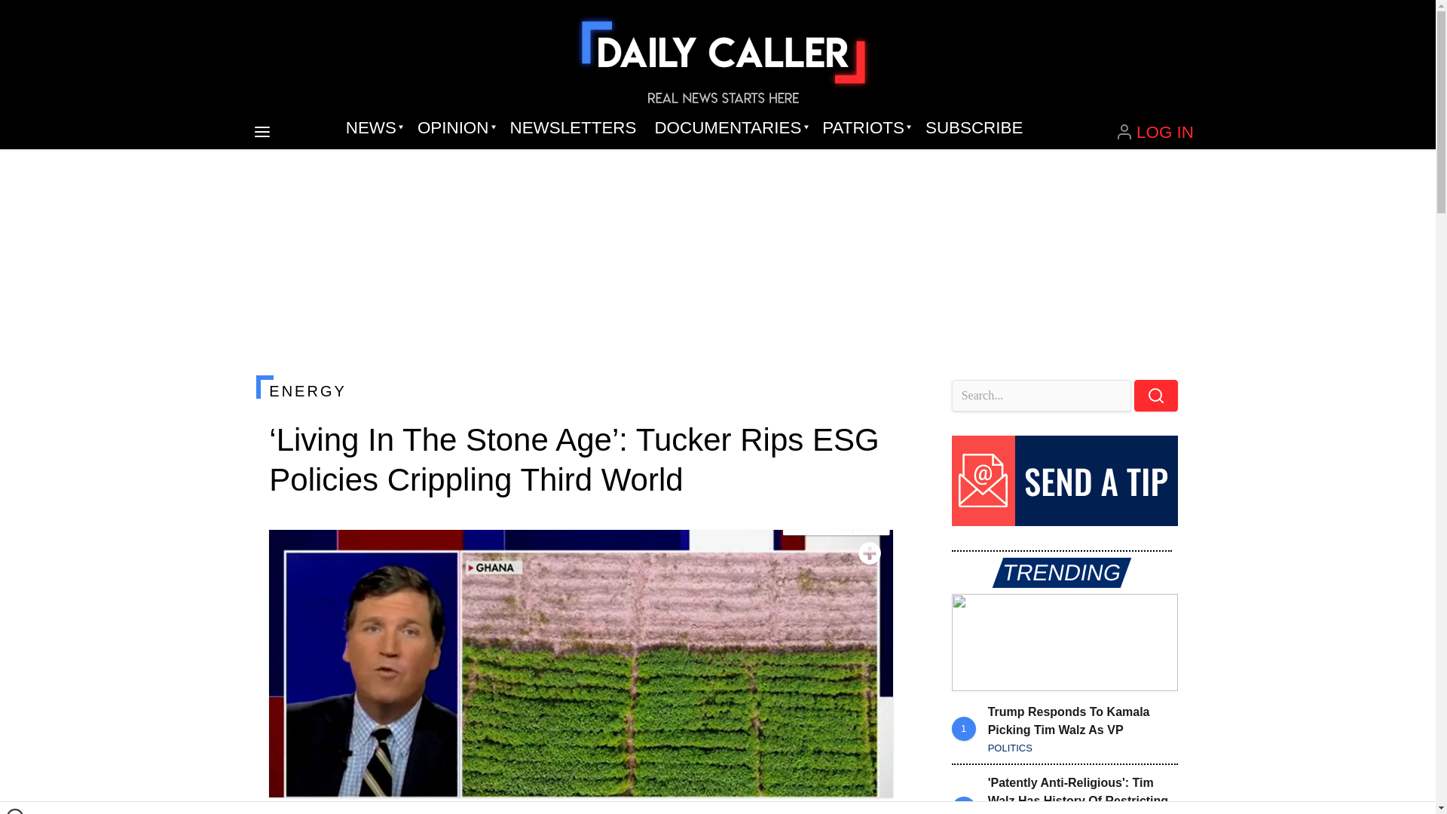  Describe the element at coordinates (372, 128) in the screenshot. I see `NEWS` at that location.